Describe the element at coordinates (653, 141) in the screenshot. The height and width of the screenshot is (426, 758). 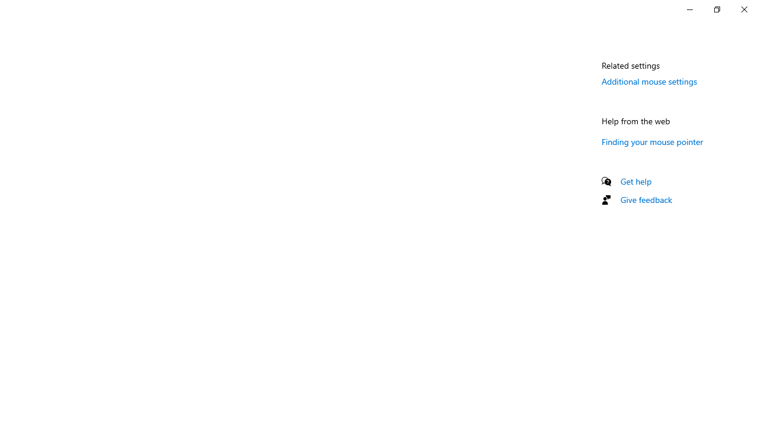
I see `Finding your mouse pointer` at that location.